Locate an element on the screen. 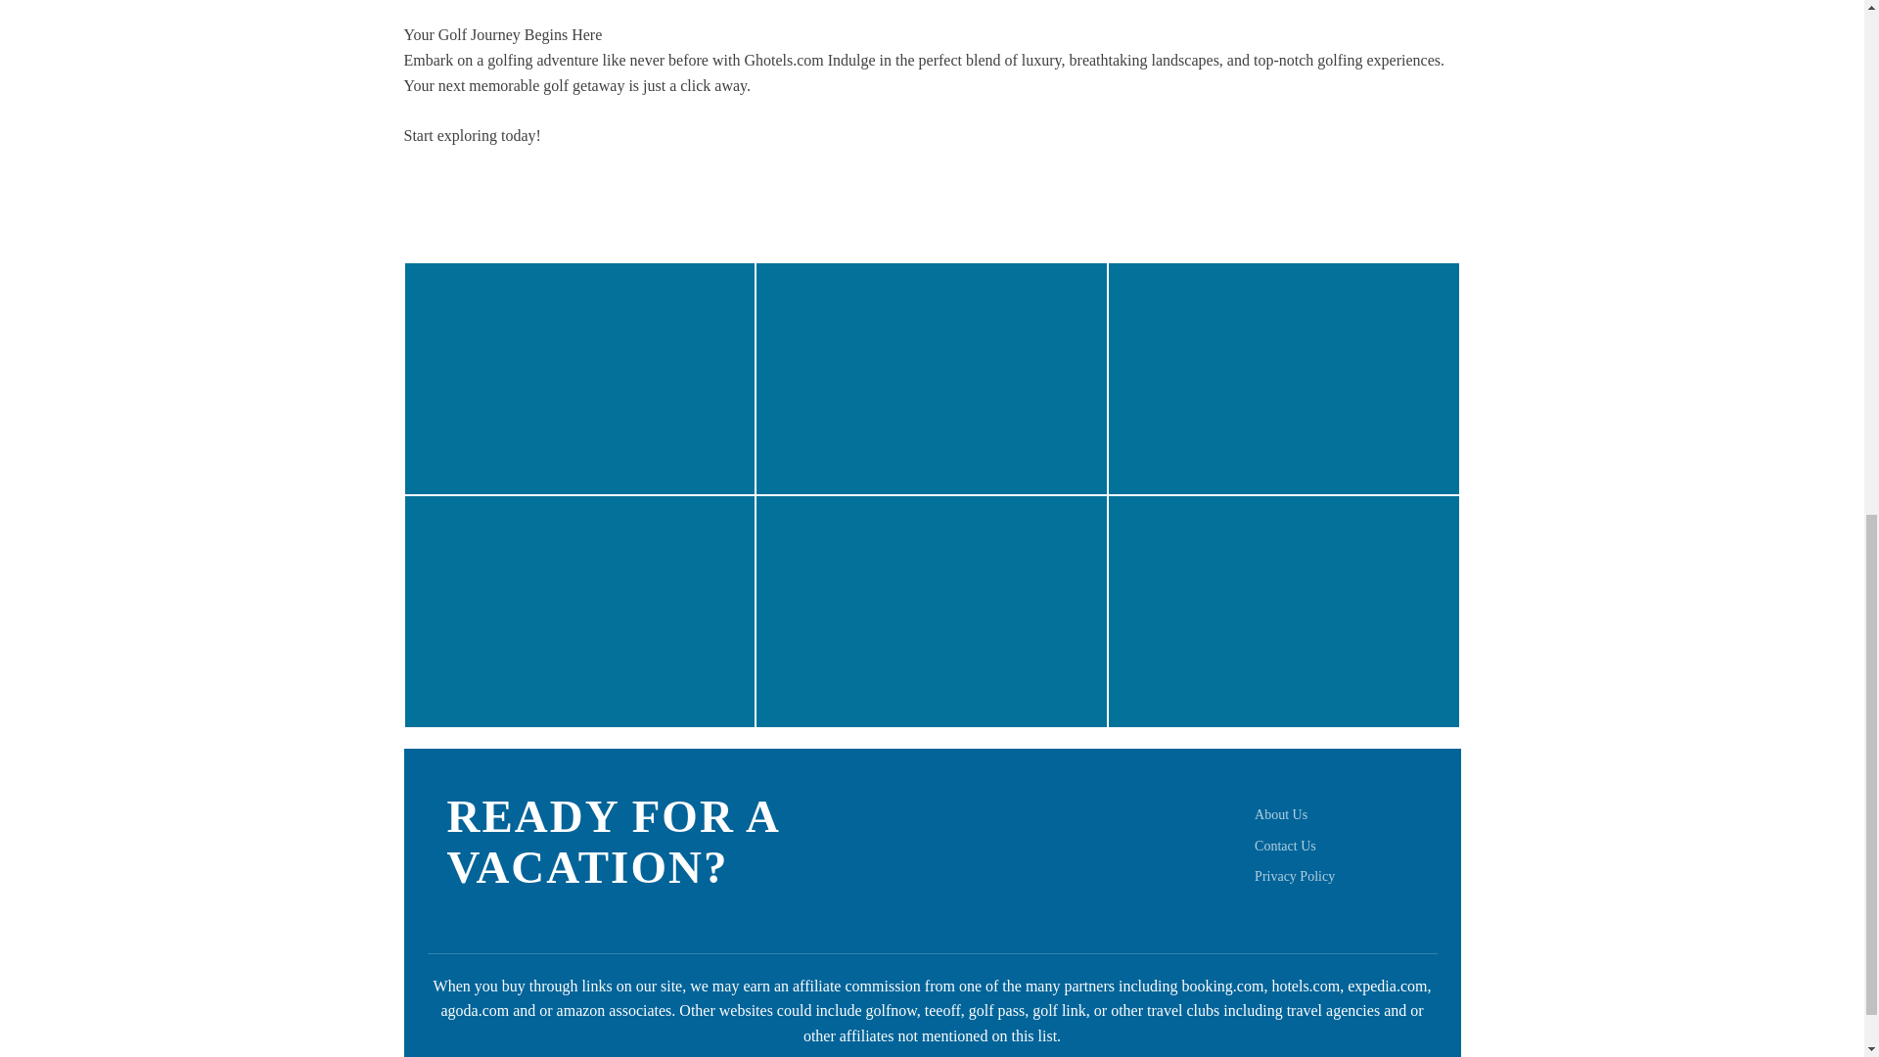  About Us is located at coordinates (1281, 814).